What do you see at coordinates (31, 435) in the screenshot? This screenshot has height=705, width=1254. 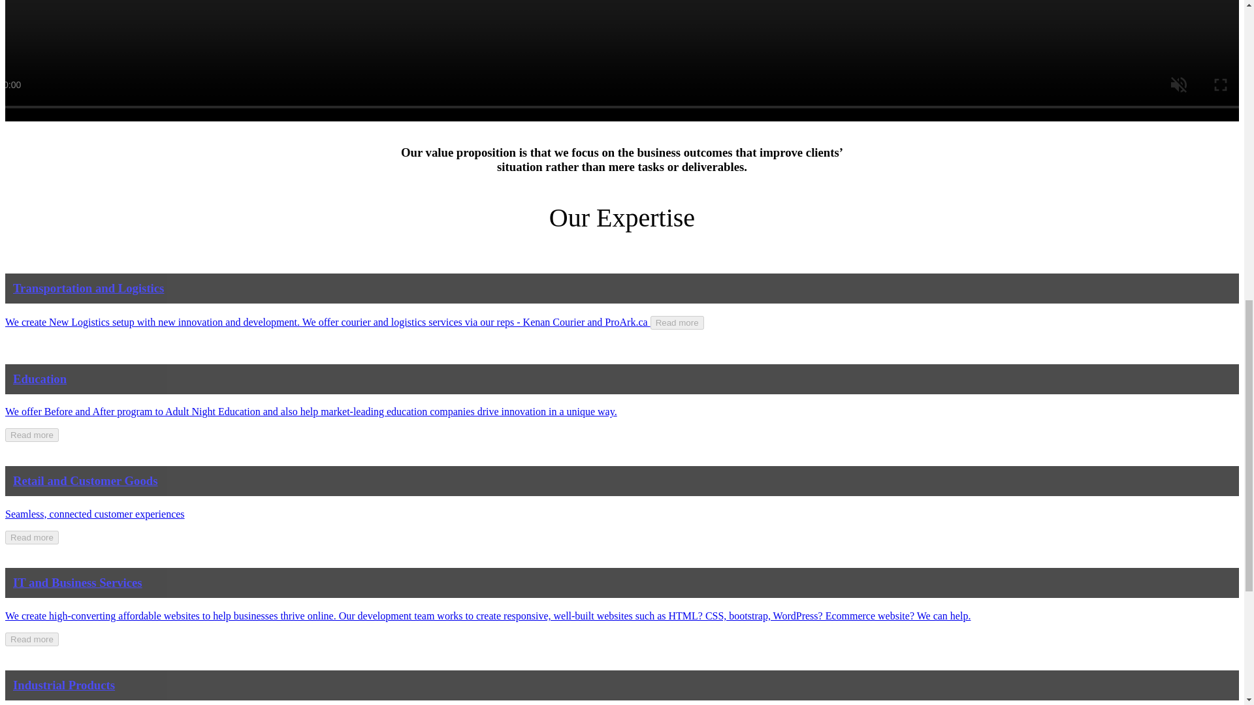 I see `Read more` at bounding box center [31, 435].